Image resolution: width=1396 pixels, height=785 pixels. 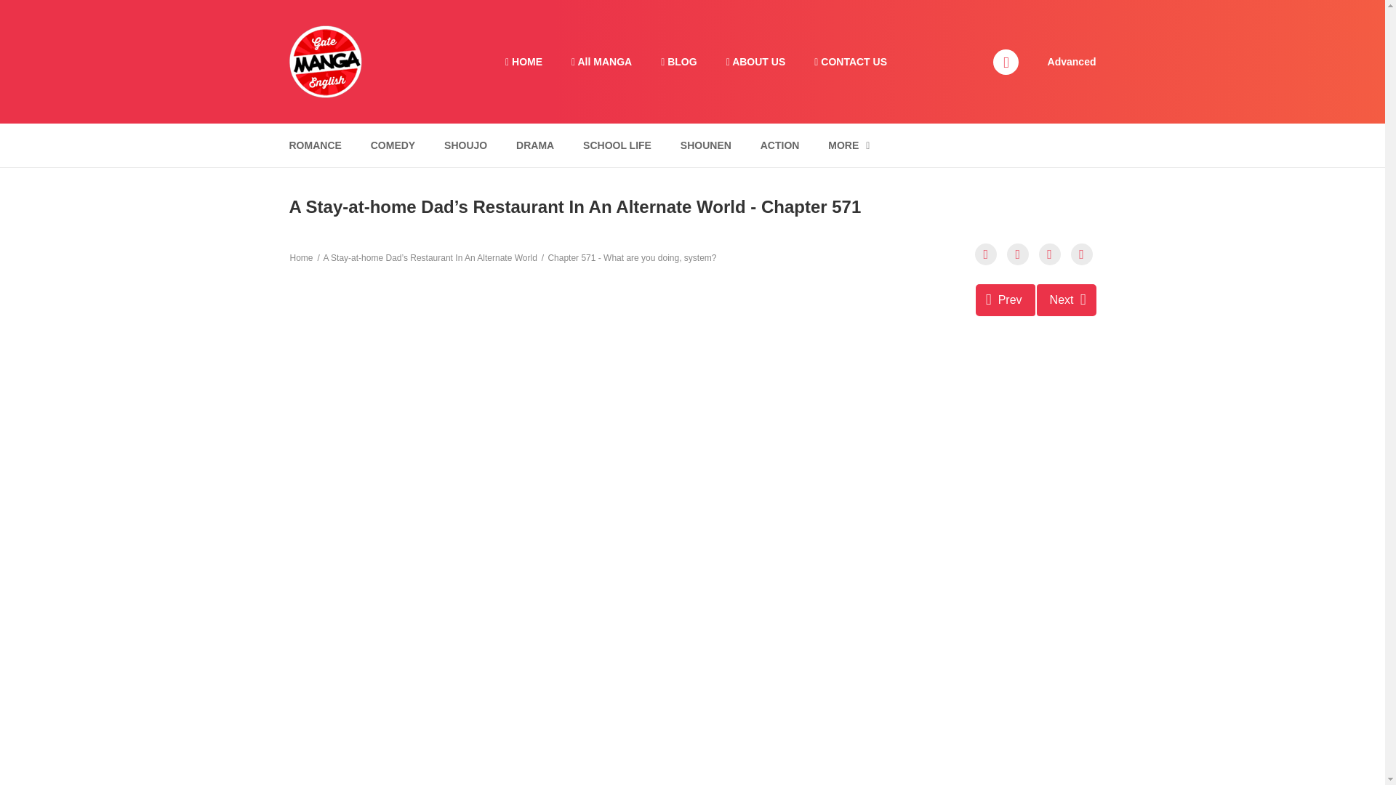 I want to click on Chapter 572, so click(x=1066, y=299).